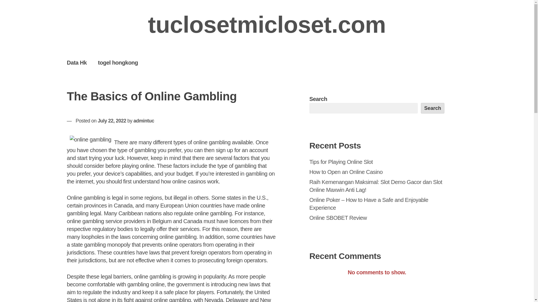  I want to click on togel hongkong, so click(118, 62).